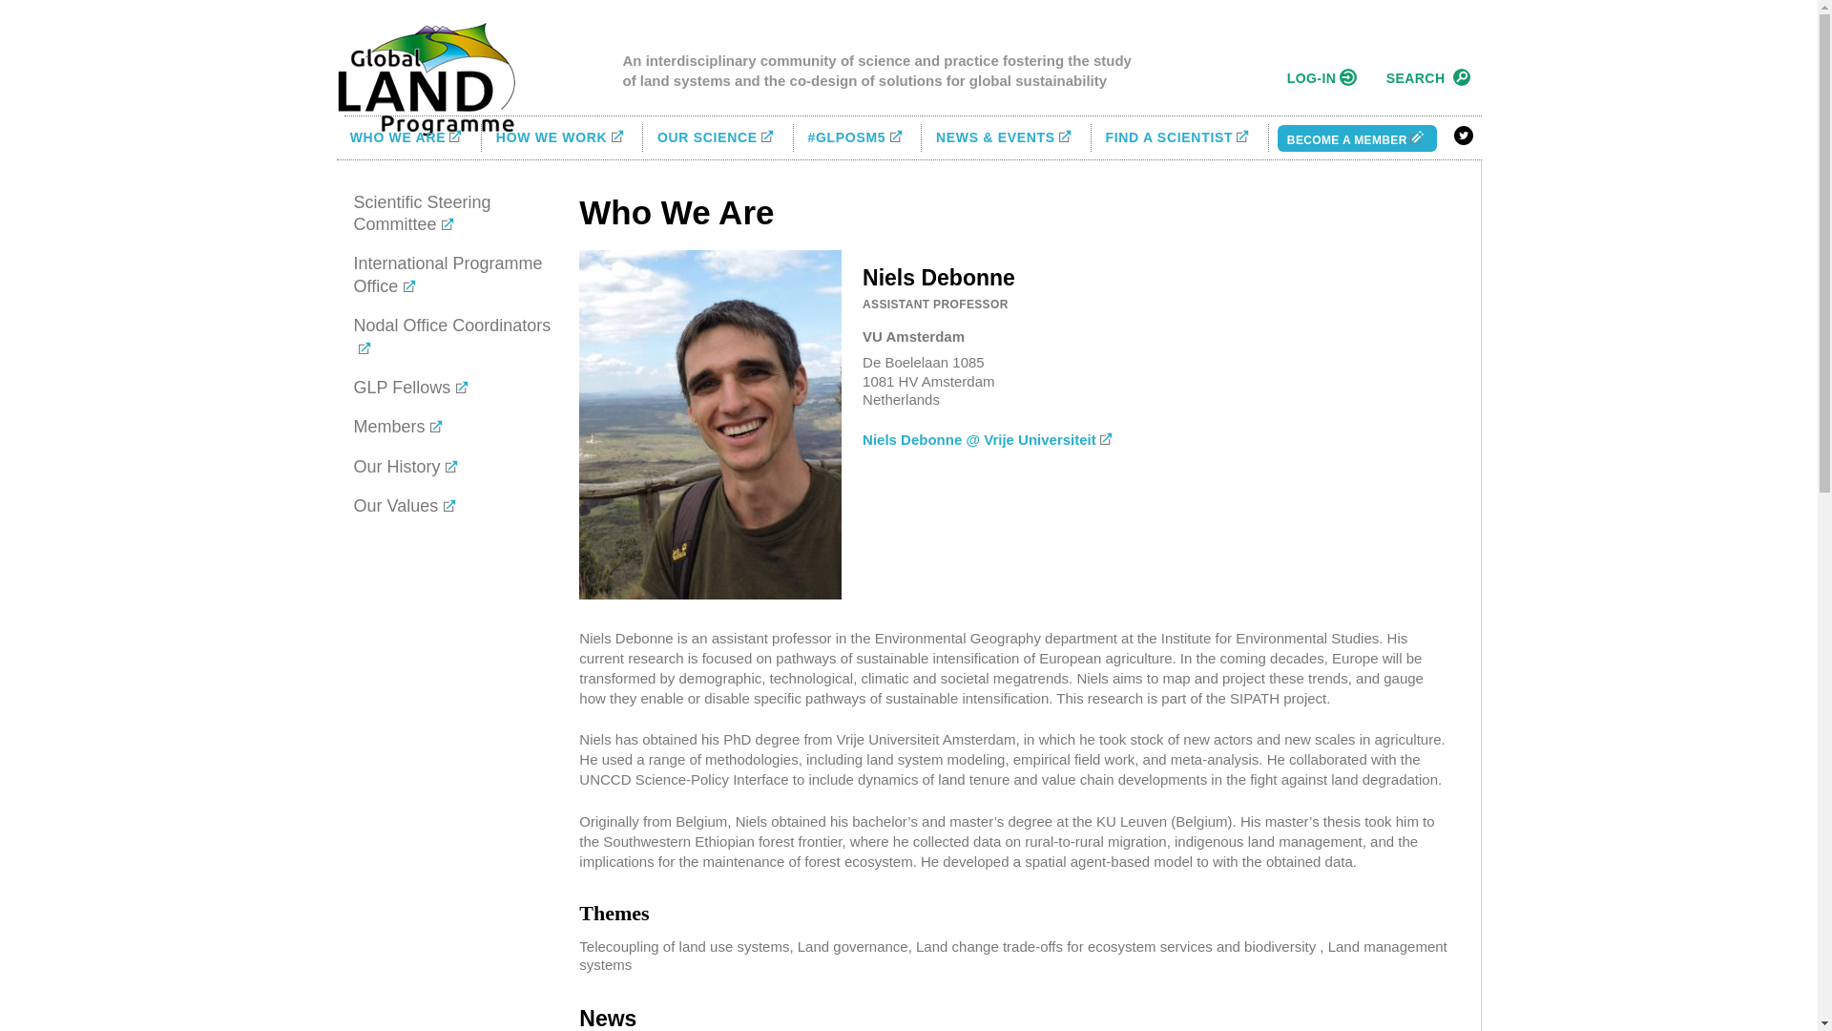  What do you see at coordinates (425, 78) in the screenshot?
I see `Global Land Programme` at bounding box center [425, 78].